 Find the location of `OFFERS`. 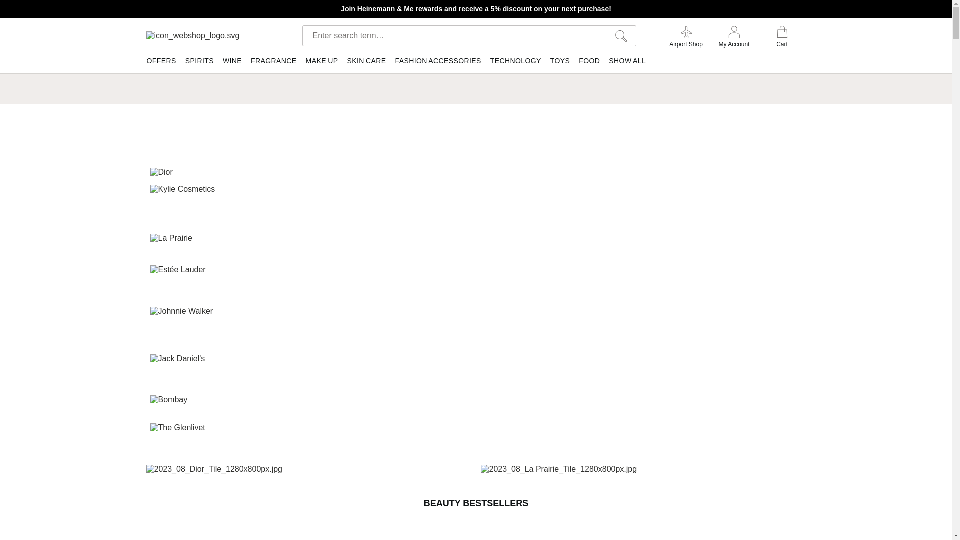

OFFERS is located at coordinates (163, 63).